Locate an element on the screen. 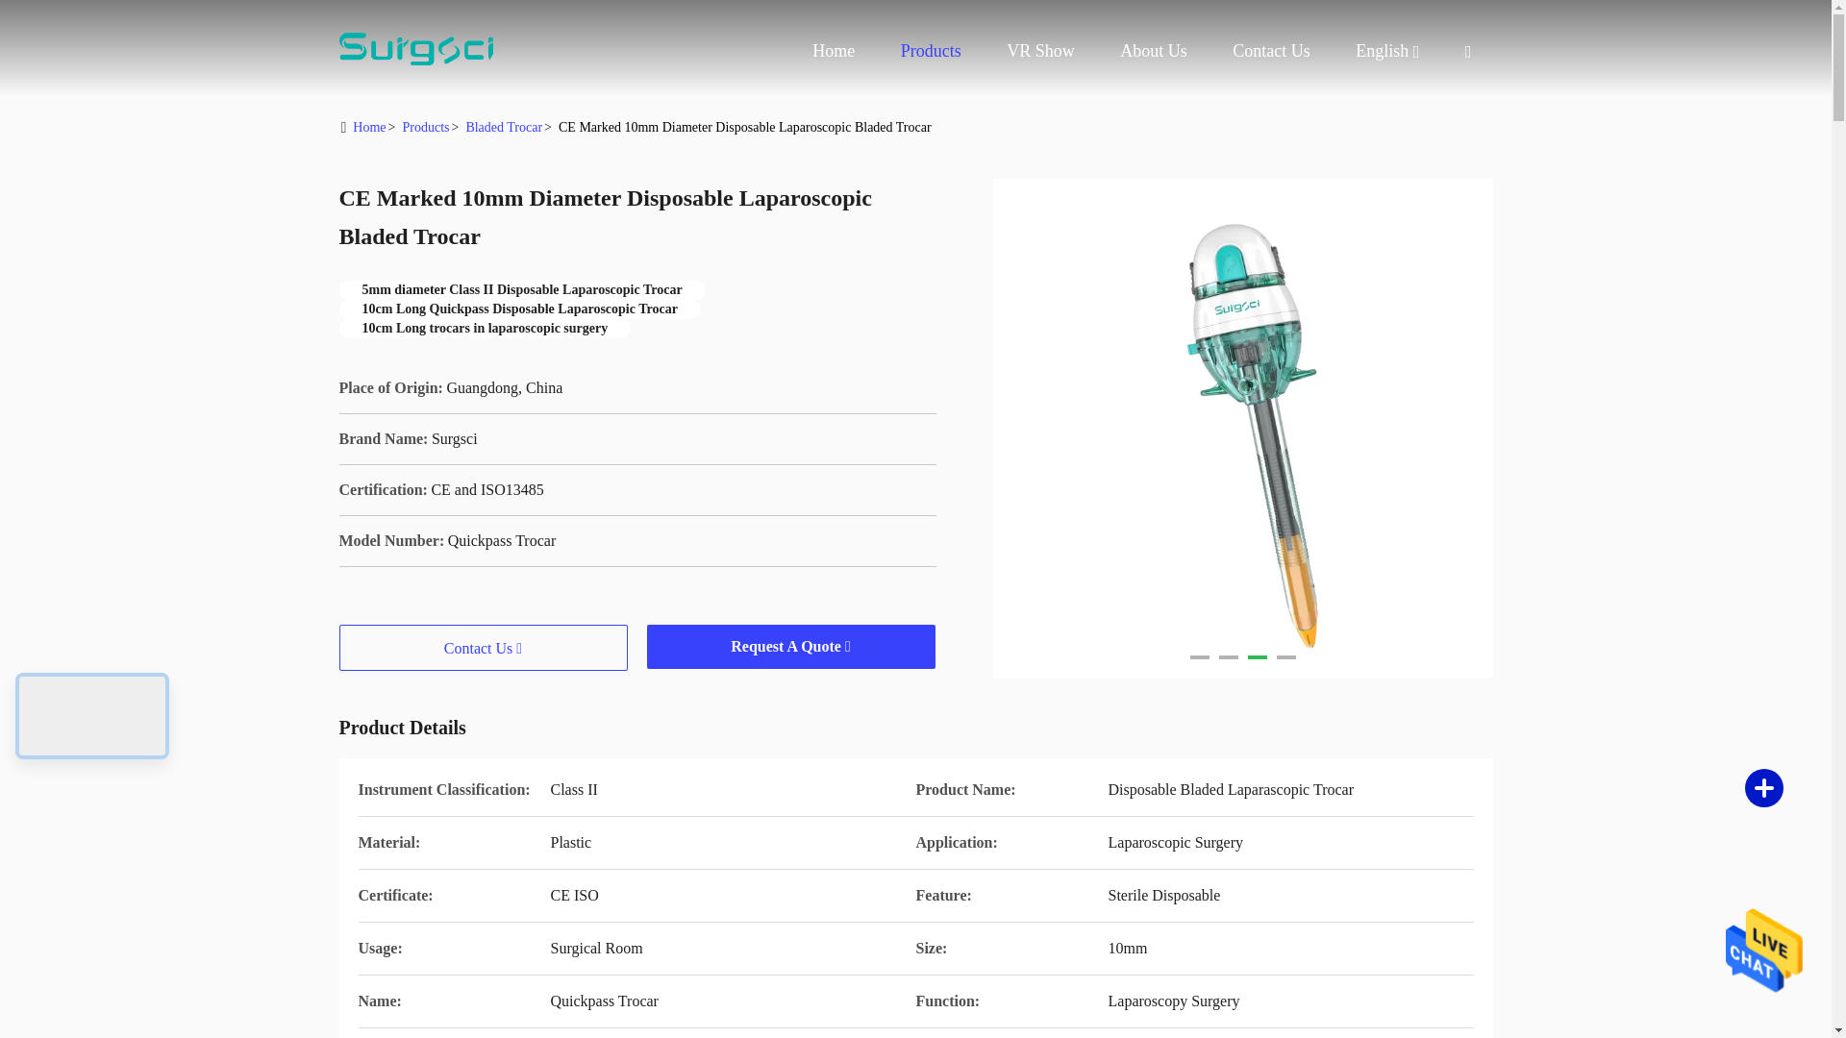 Image resolution: width=1846 pixels, height=1038 pixels. About Us is located at coordinates (1154, 50).